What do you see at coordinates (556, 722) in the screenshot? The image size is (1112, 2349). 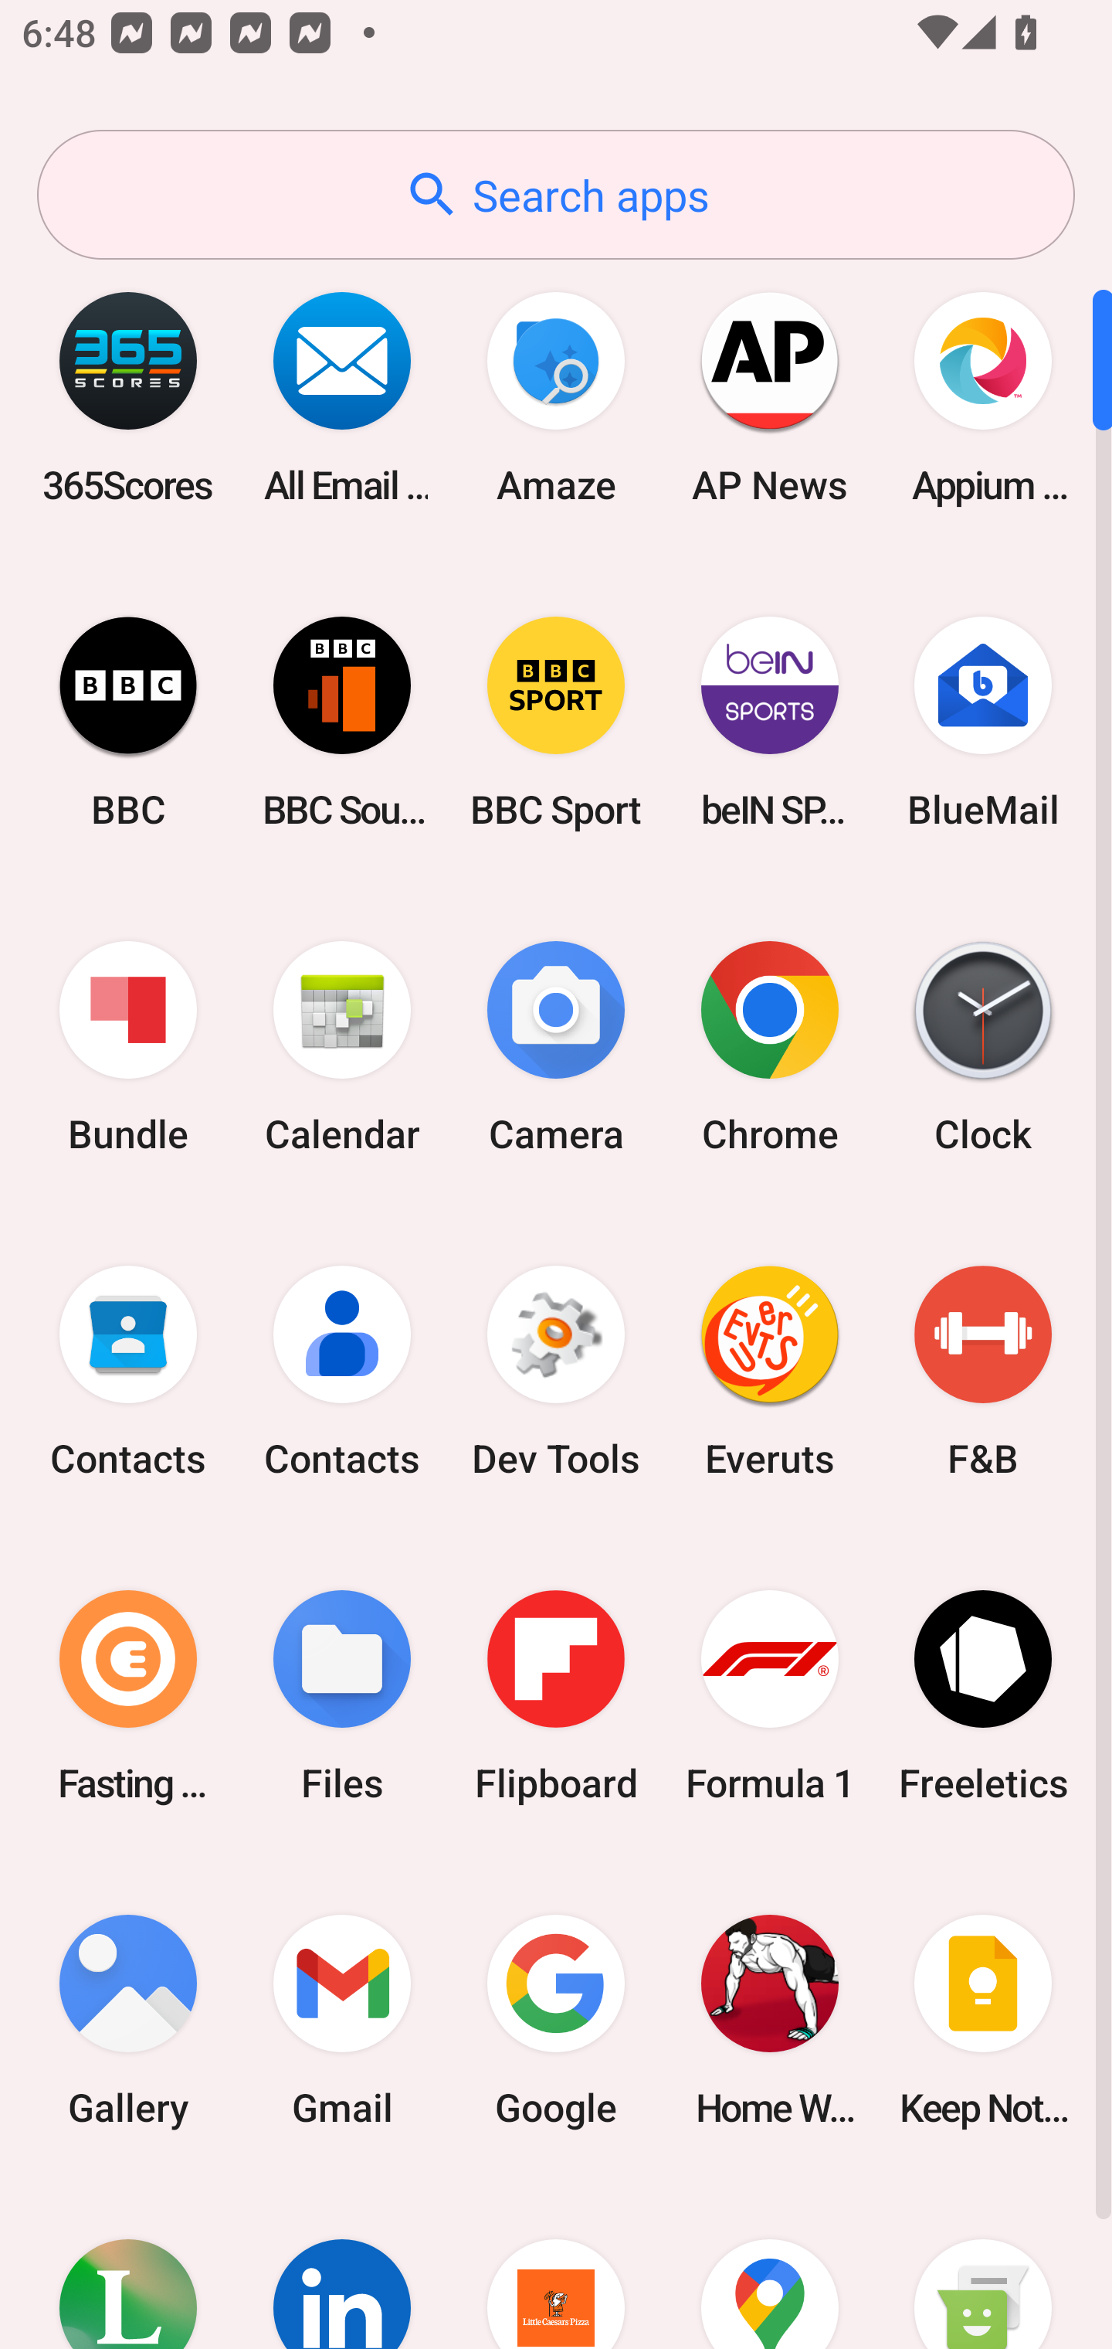 I see `BBC Sport` at bounding box center [556, 722].